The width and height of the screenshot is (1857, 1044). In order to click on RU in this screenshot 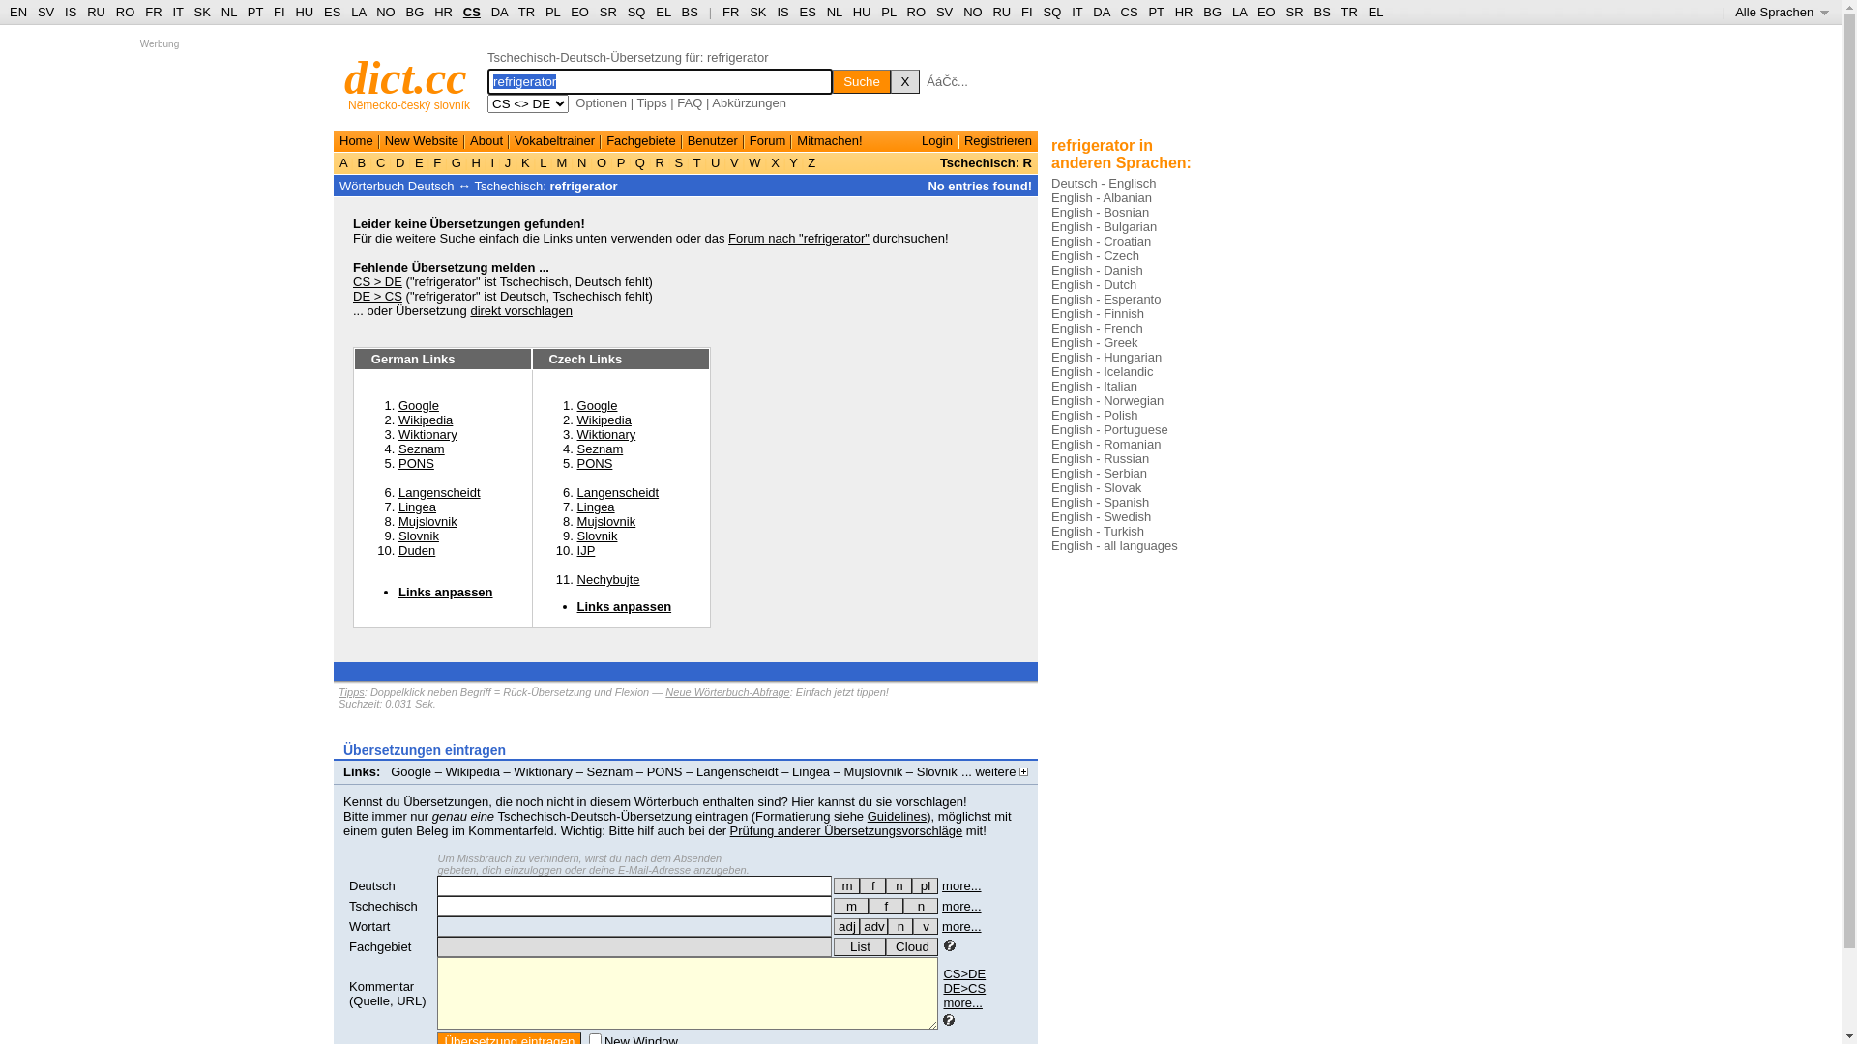, I will do `click(97, 12)`.